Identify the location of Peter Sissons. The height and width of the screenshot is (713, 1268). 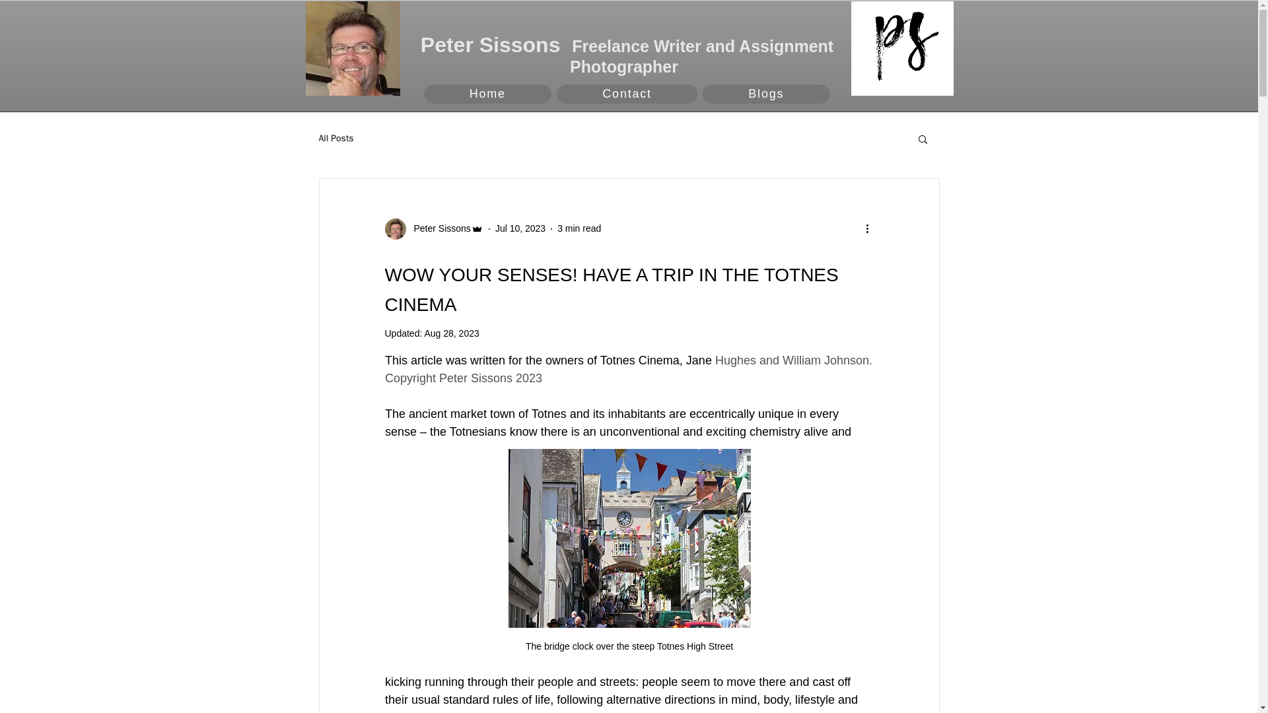
(627, 94).